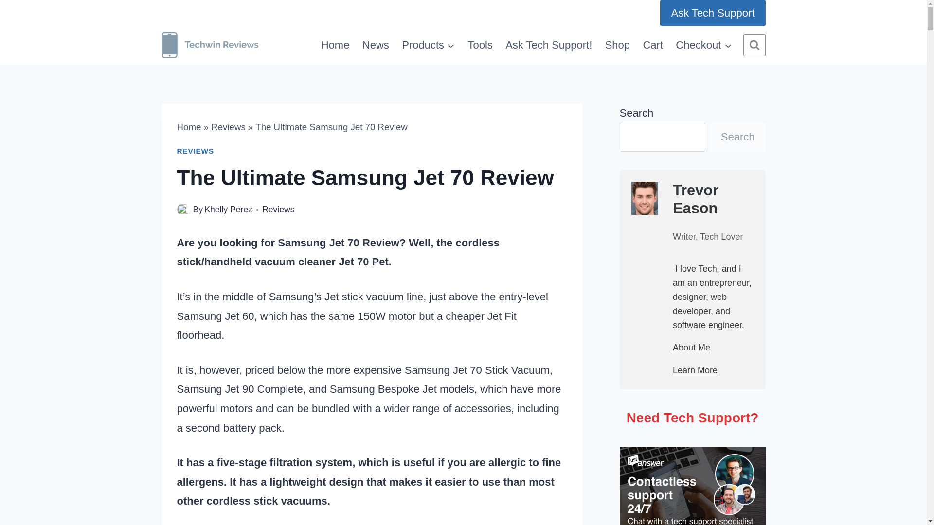 The height and width of the screenshot is (525, 934). I want to click on News, so click(376, 45).